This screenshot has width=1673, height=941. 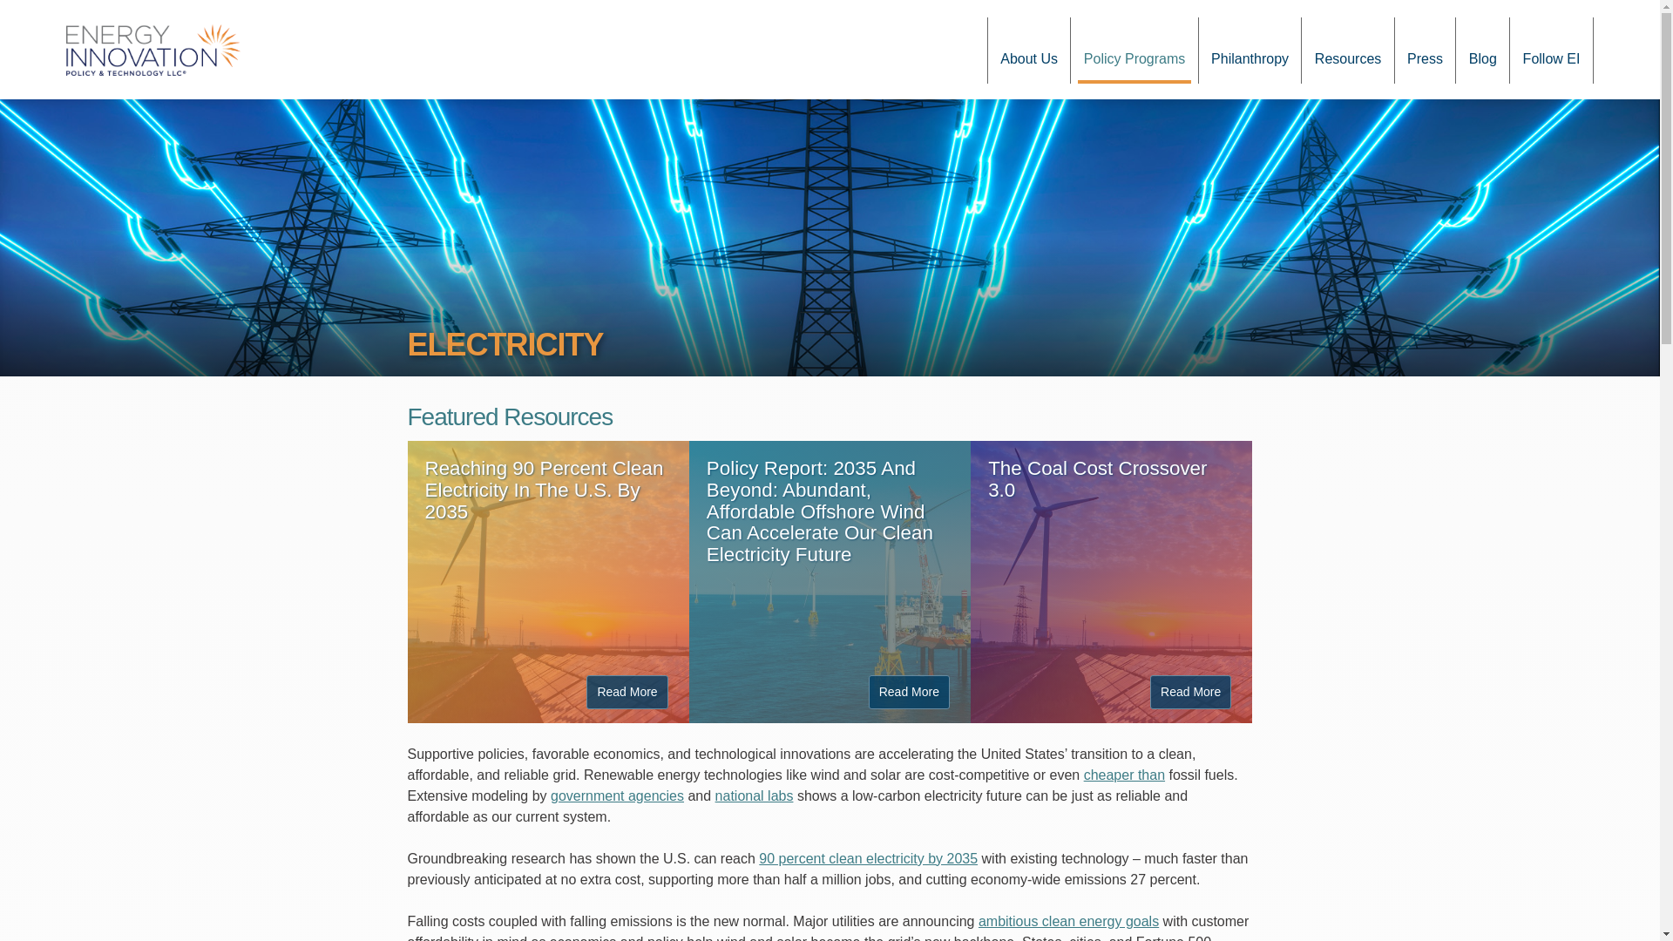 What do you see at coordinates (1347, 51) in the screenshot?
I see `Resources` at bounding box center [1347, 51].